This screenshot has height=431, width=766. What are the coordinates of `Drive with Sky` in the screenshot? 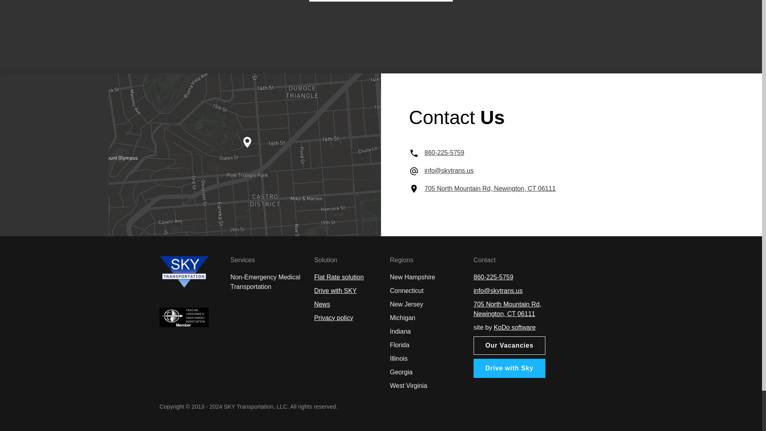 It's located at (509, 368).